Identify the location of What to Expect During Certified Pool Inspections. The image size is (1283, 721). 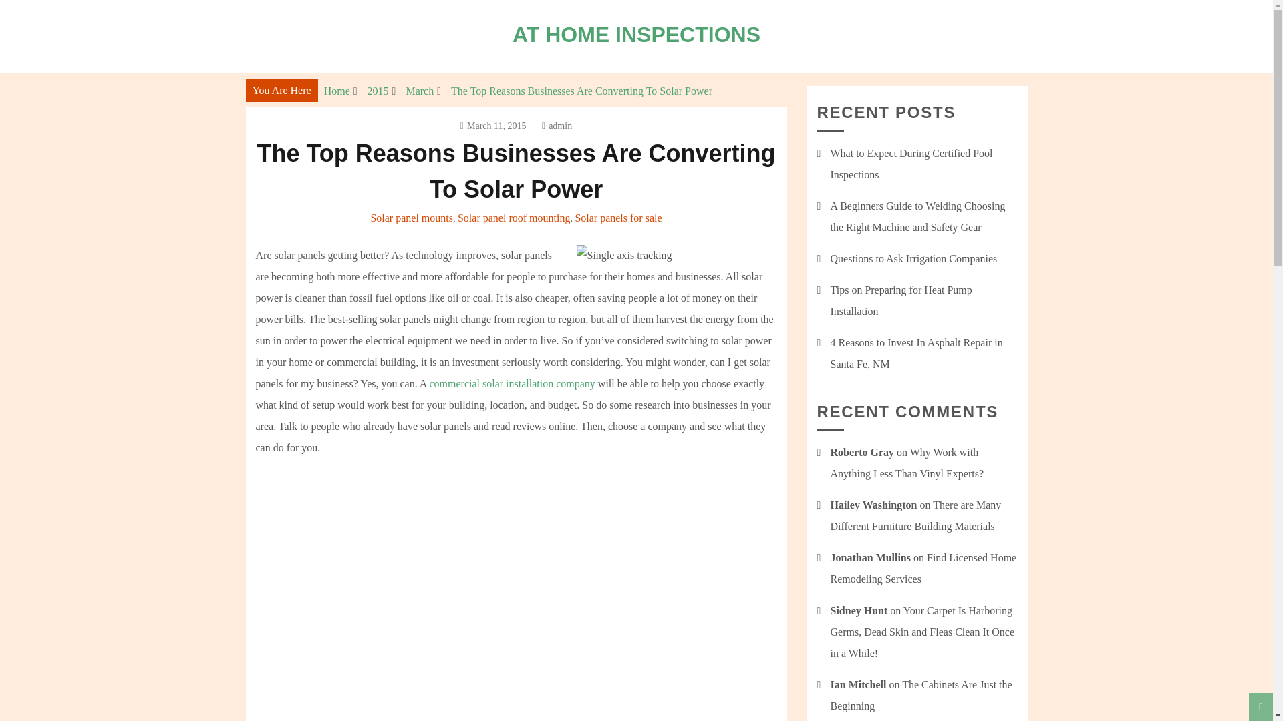
(911, 164).